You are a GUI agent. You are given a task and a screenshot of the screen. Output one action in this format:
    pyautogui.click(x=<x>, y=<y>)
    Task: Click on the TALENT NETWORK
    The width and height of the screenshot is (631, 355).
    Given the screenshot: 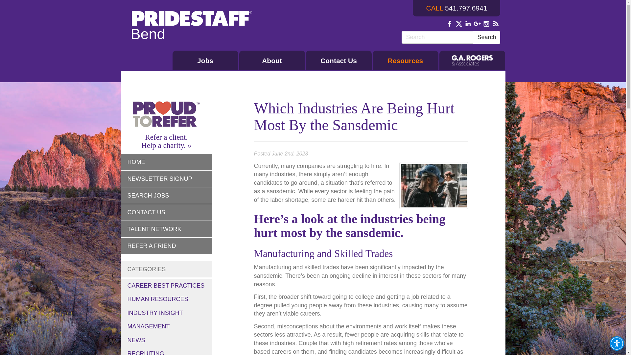 What is the action you would take?
    pyautogui.click(x=166, y=229)
    